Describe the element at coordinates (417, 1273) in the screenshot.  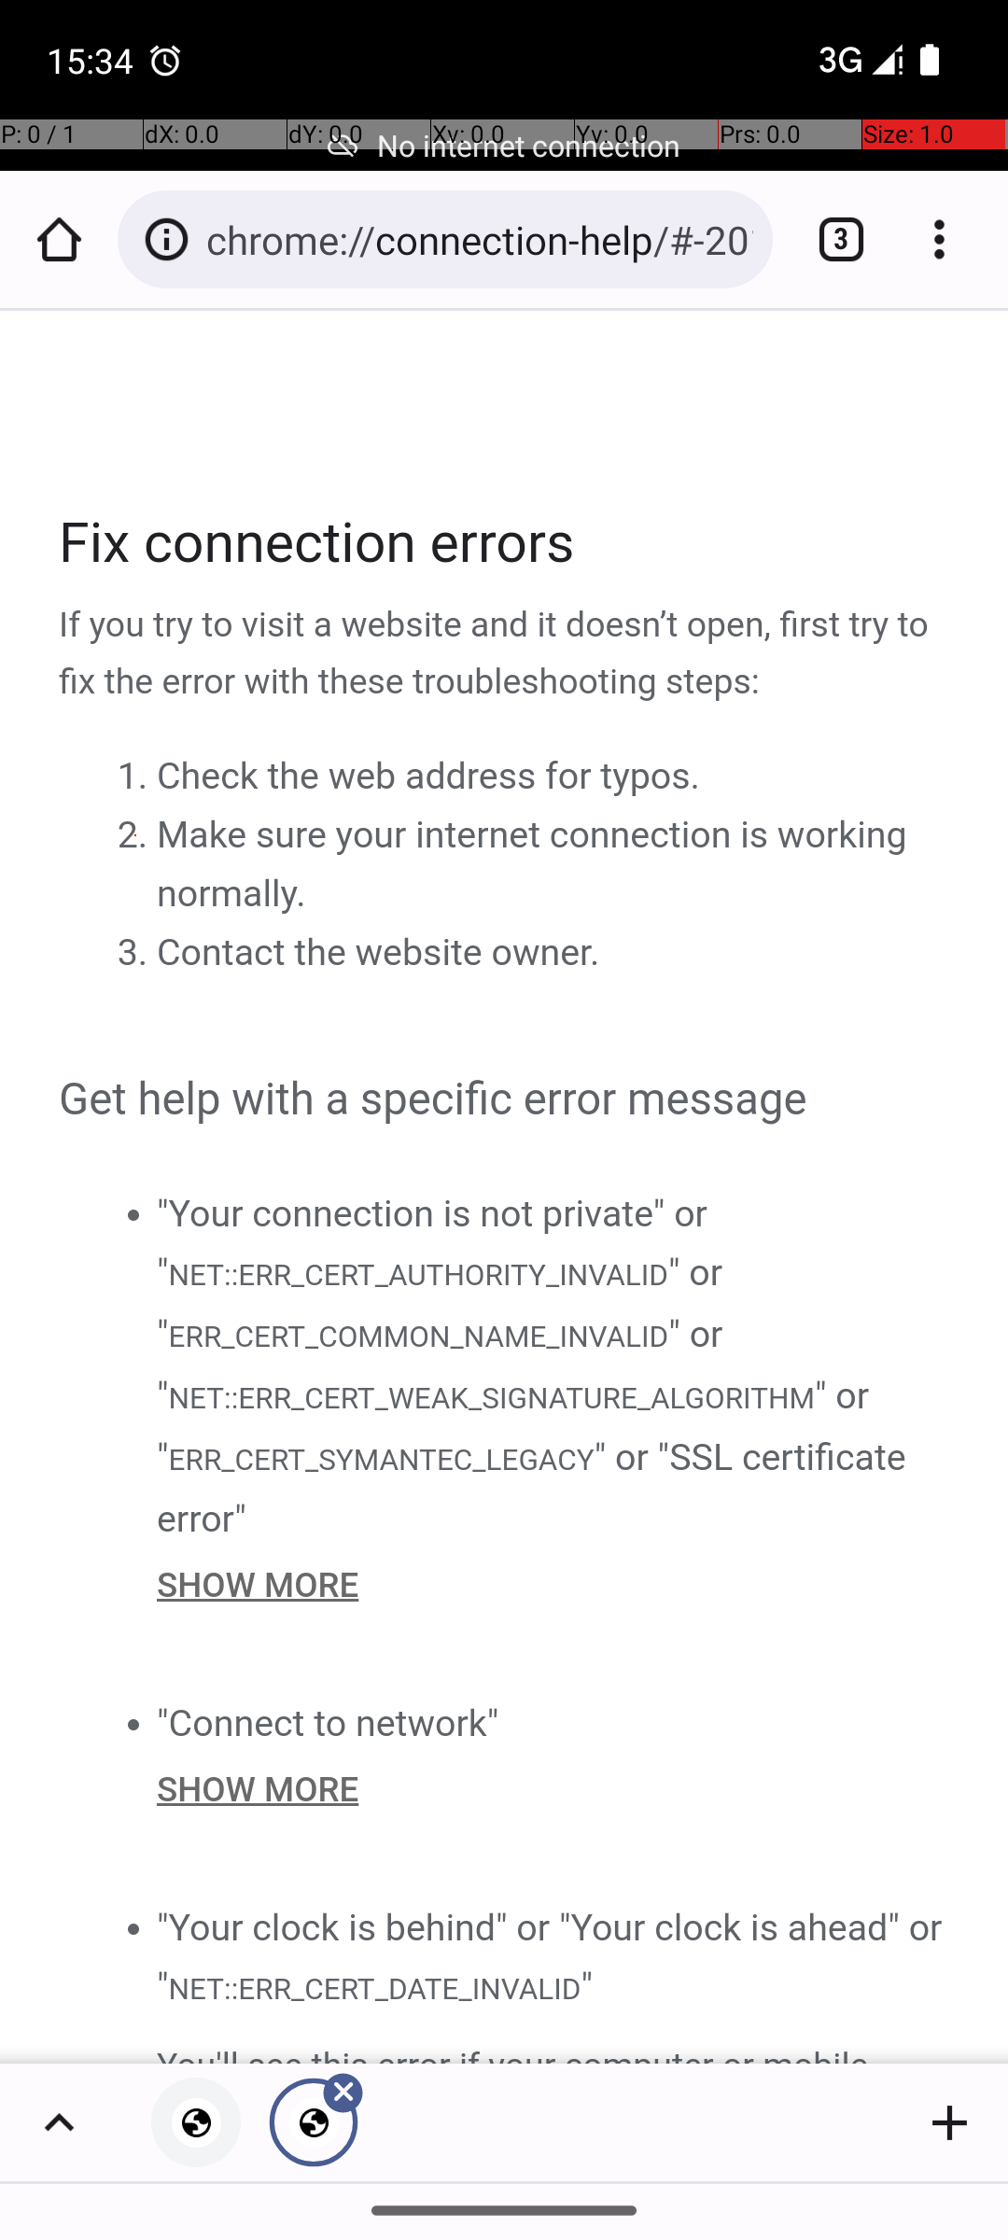
I see `NET::ERR_CERT_AUTHORITY_INVALID` at that location.